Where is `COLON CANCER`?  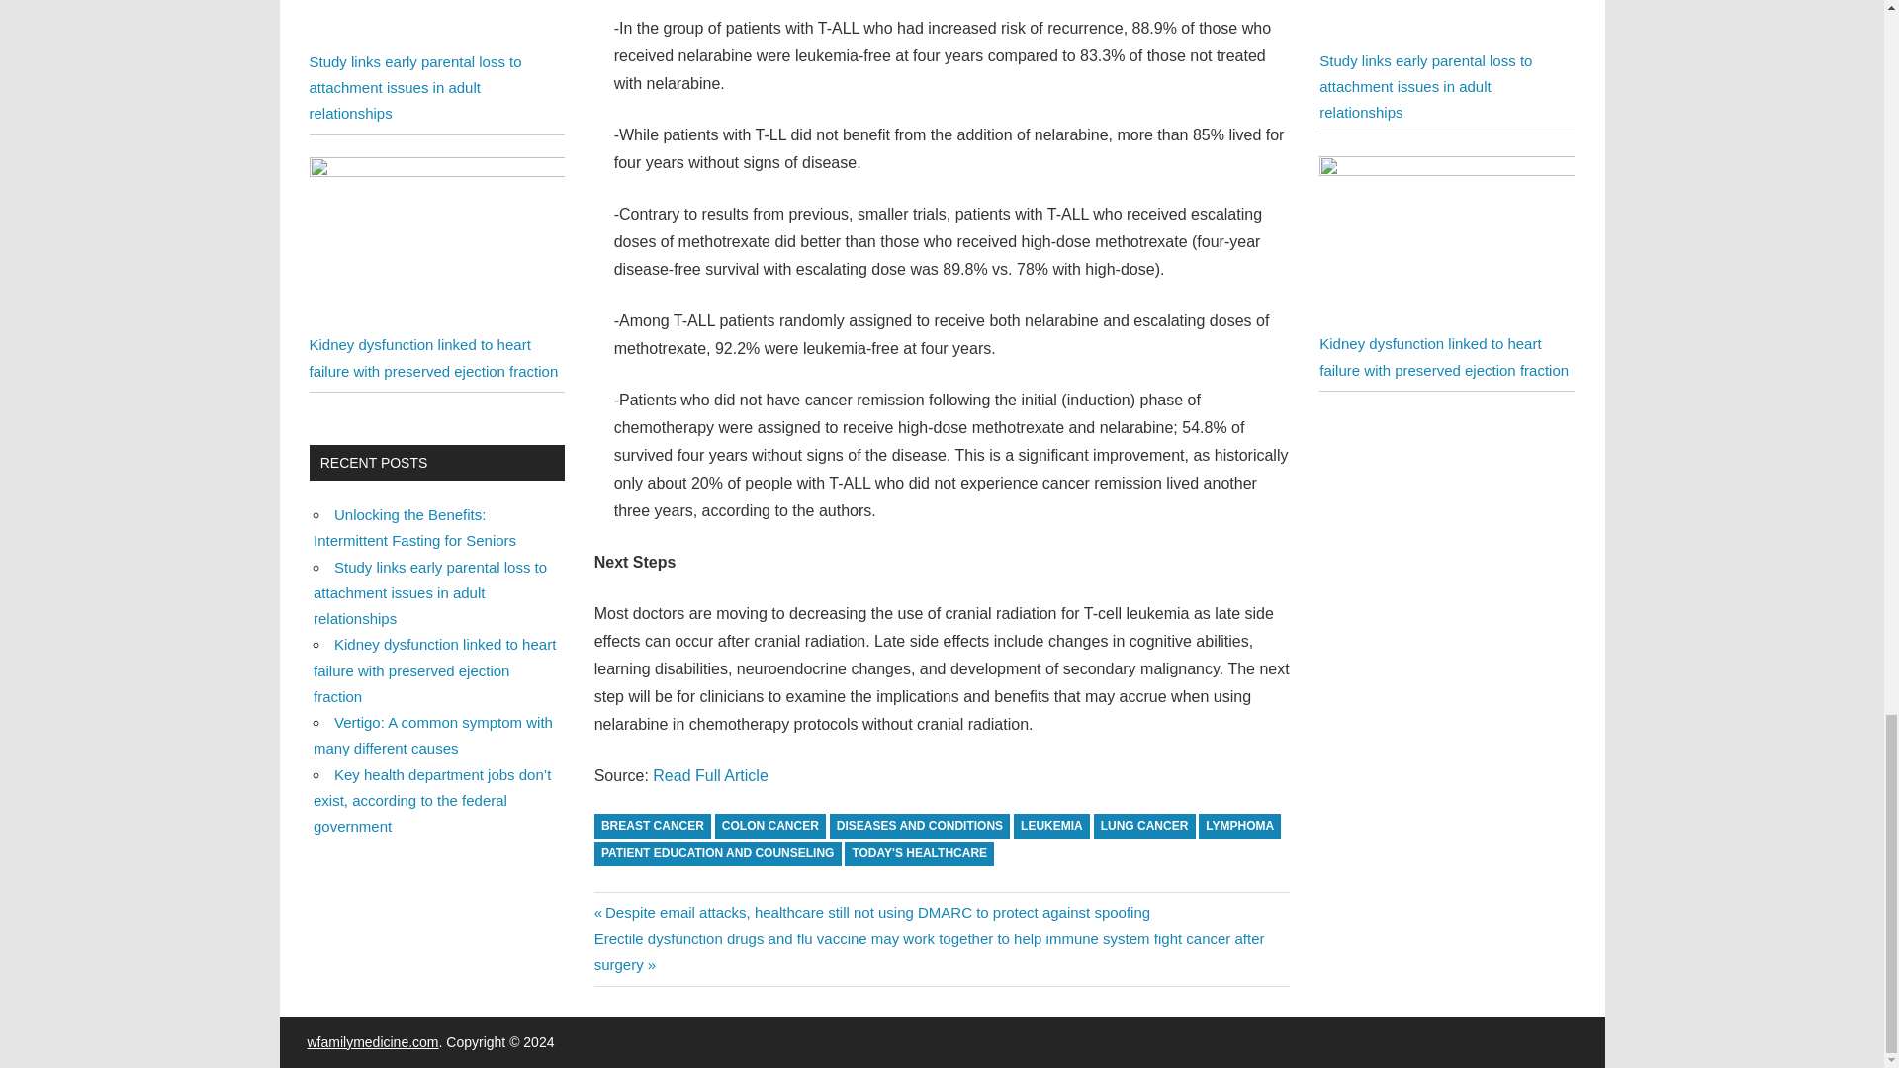
COLON CANCER is located at coordinates (770, 825).